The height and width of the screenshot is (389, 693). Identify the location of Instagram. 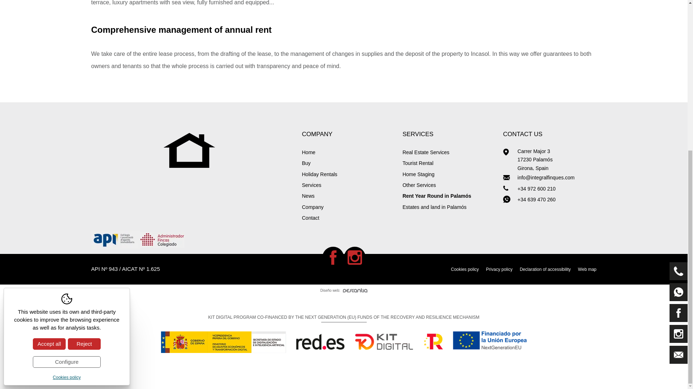
(354, 257).